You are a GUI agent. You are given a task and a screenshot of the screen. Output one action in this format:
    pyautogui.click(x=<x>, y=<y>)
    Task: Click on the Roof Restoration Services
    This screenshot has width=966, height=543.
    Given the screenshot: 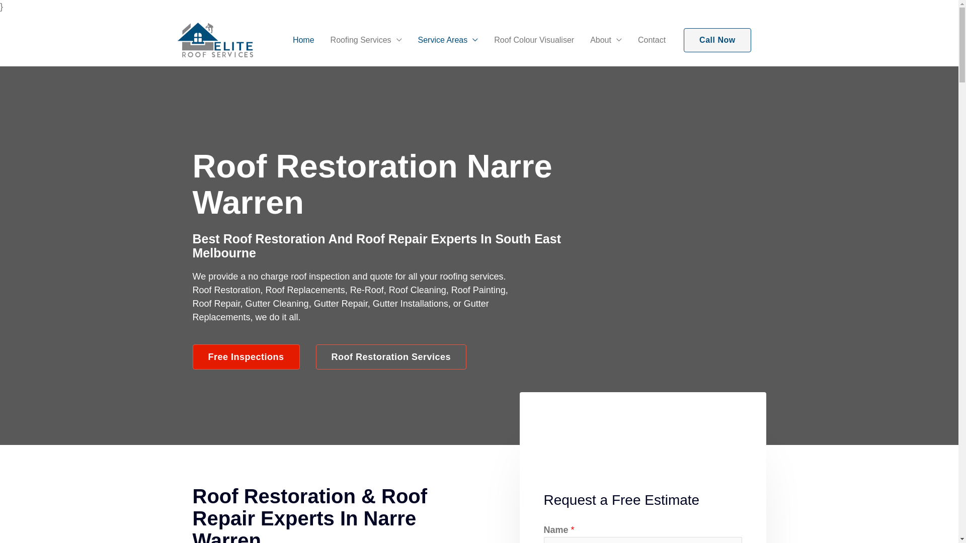 What is the action you would take?
    pyautogui.click(x=391, y=357)
    